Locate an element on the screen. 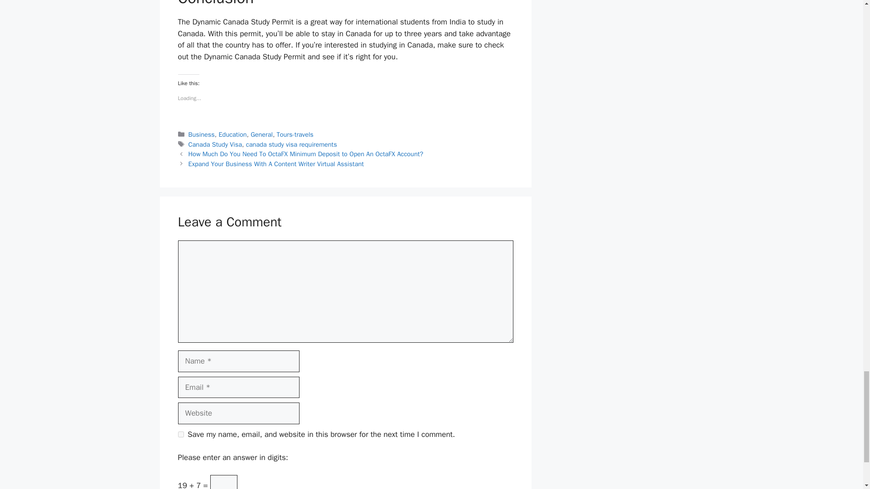 This screenshot has height=489, width=870. Education is located at coordinates (233, 134).